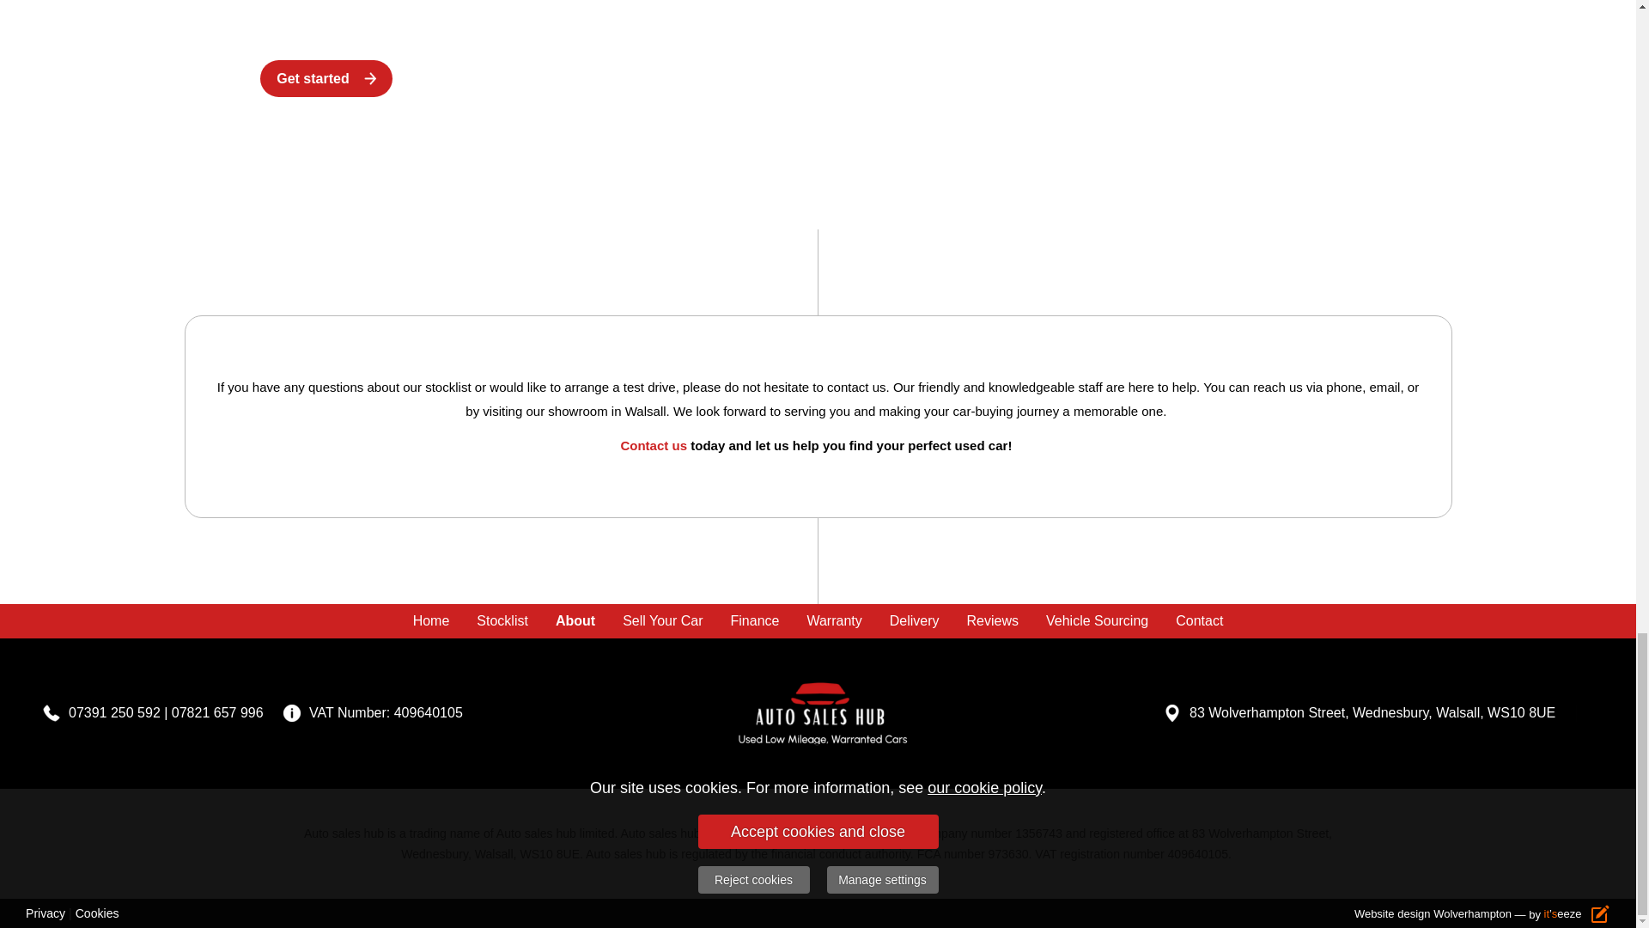 The image size is (1649, 928). What do you see at coordinates (1199, 621) in the screenshot?
I see `Contact` at bounding box center [1199, 621].